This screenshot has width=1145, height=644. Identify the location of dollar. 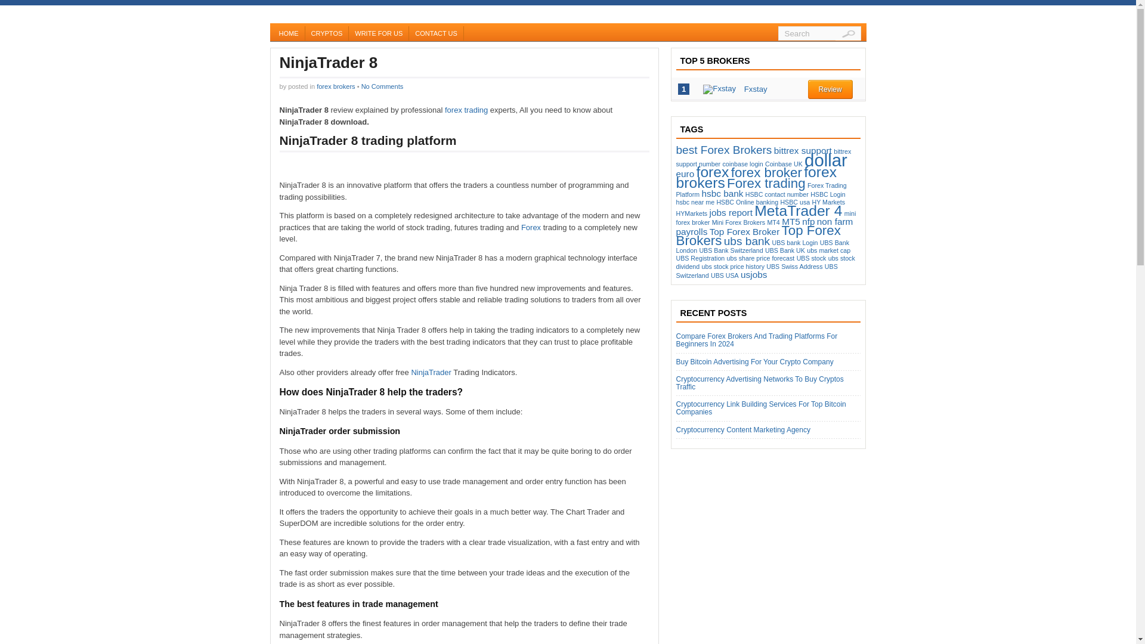
(825, 160).